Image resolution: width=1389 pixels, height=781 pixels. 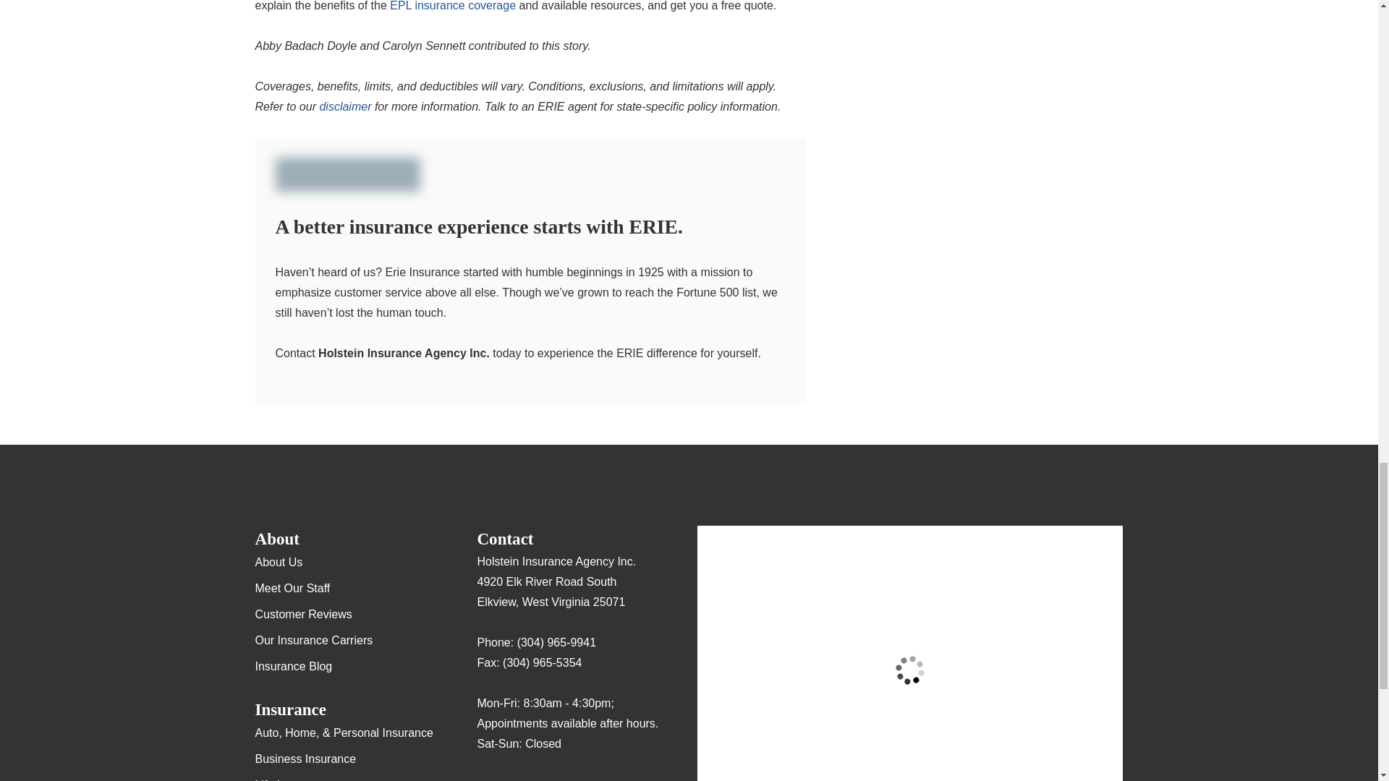 What do you see at coordinates (488, 778) in the screenshot?
I see `Google Maps` at bounding box center [488, 778].